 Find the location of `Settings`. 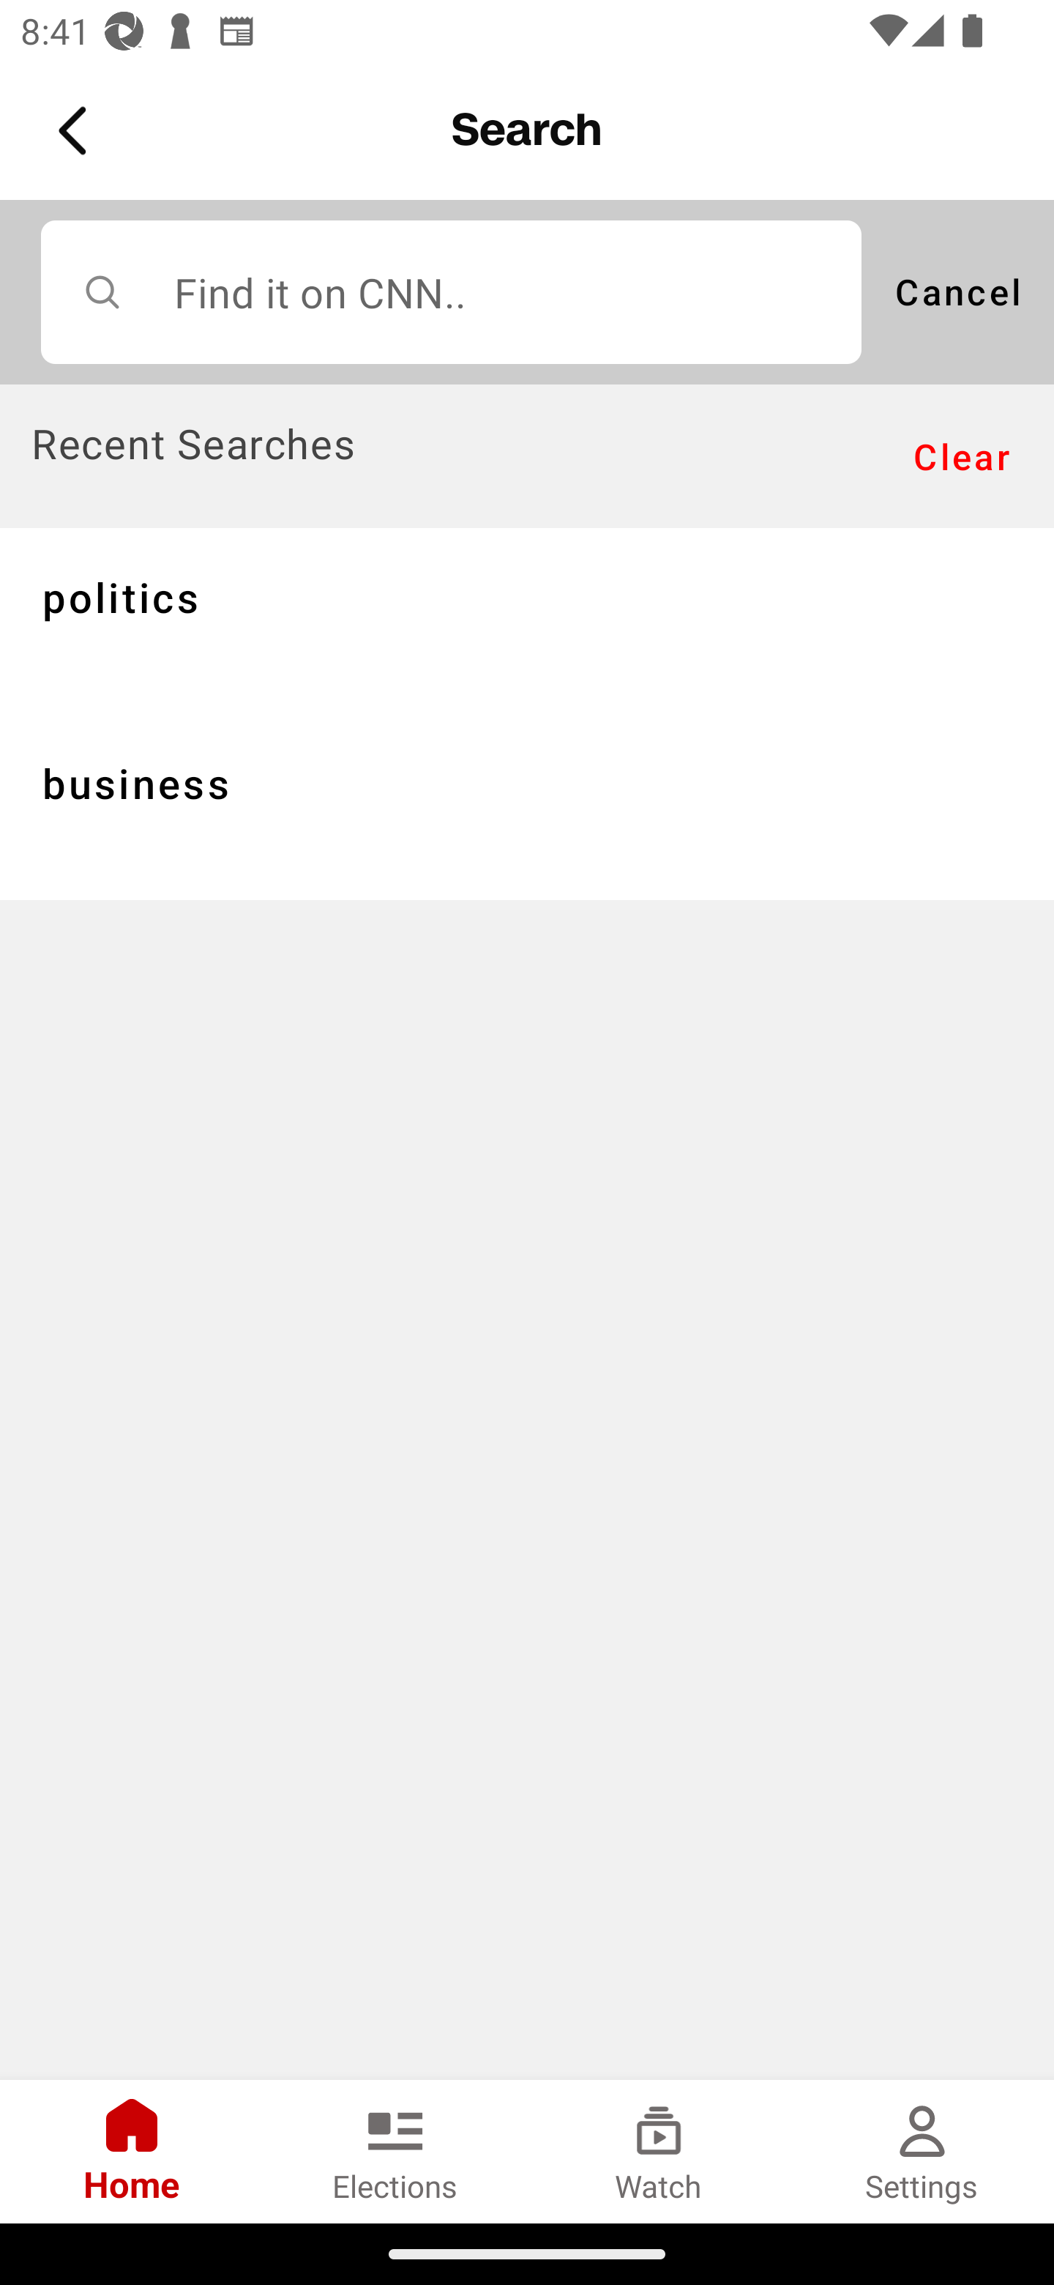

Settings is located at coordinates (922, 2151).